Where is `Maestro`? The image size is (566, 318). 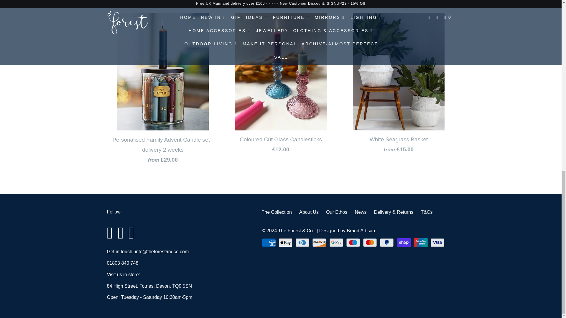 Maestro is located at coordinates (354, 243).